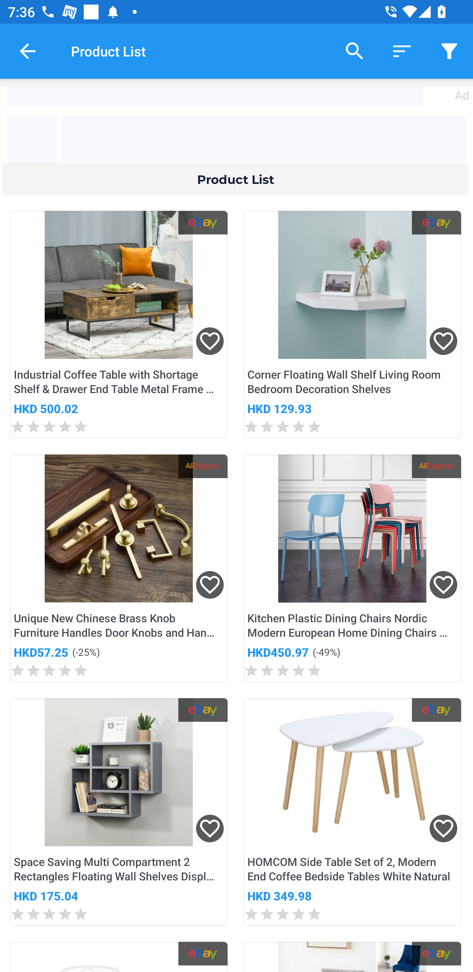 The image size is (473, 972). What do you see at coordinates (28, 51) in the screenshot?
I see `Navigate up` at bounding box center [28, 51].